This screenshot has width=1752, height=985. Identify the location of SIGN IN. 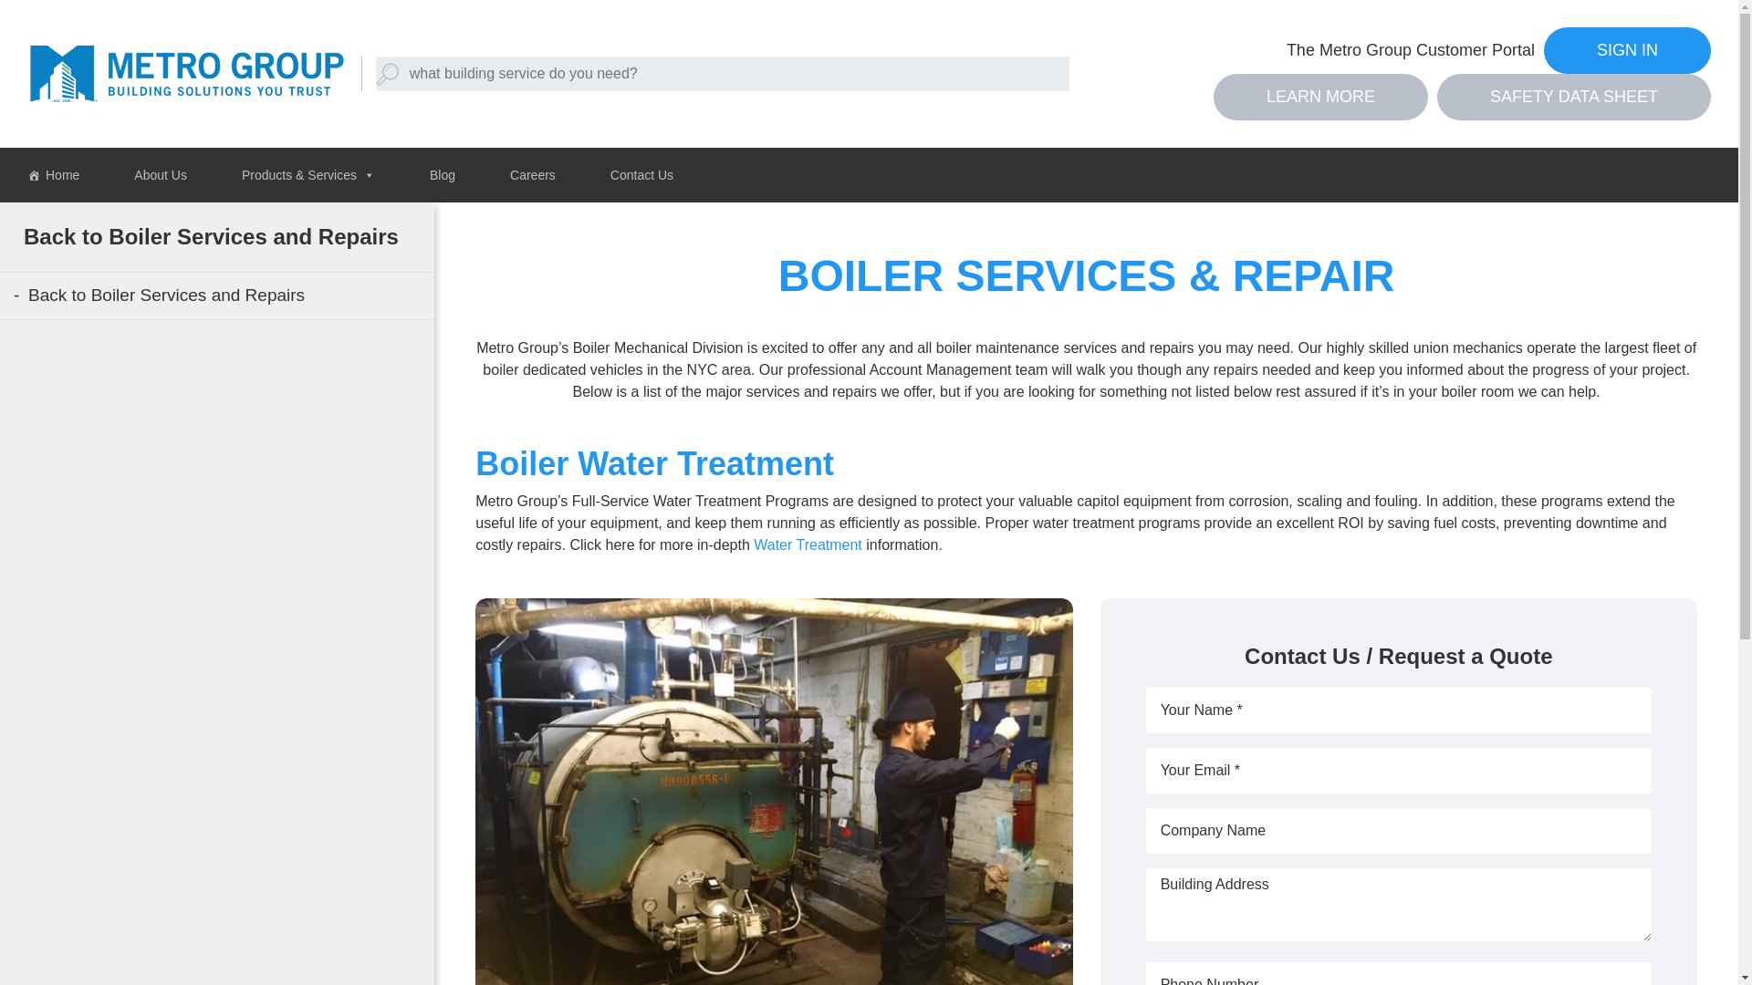
(1627, 51).